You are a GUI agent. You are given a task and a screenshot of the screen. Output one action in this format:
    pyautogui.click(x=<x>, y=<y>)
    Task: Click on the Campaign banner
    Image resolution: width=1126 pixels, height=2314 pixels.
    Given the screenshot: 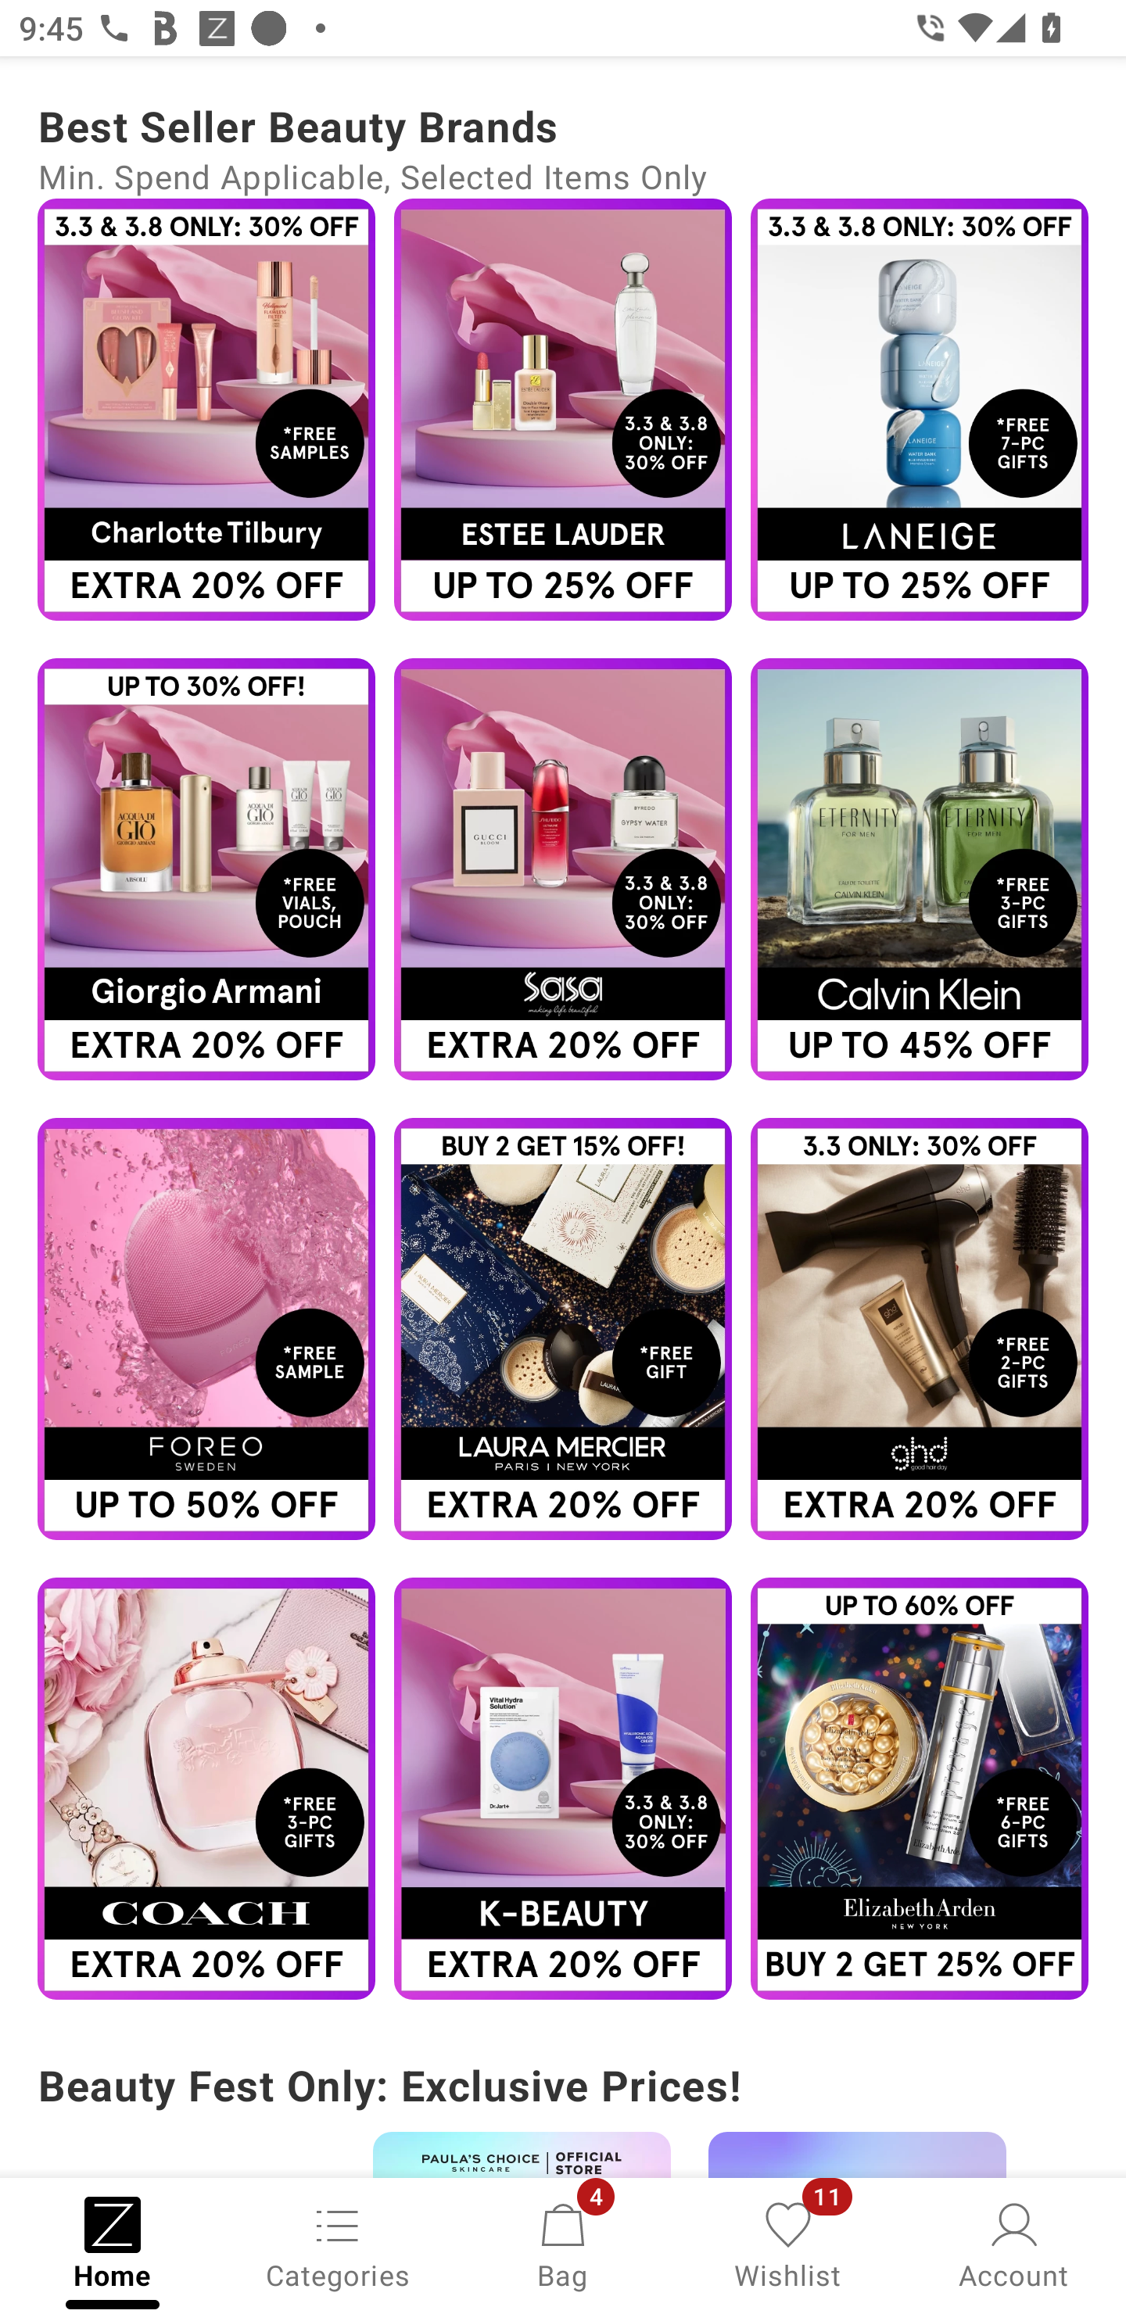 What is the action you would take?
    pyautogui.click(x=563, y=1329)
    